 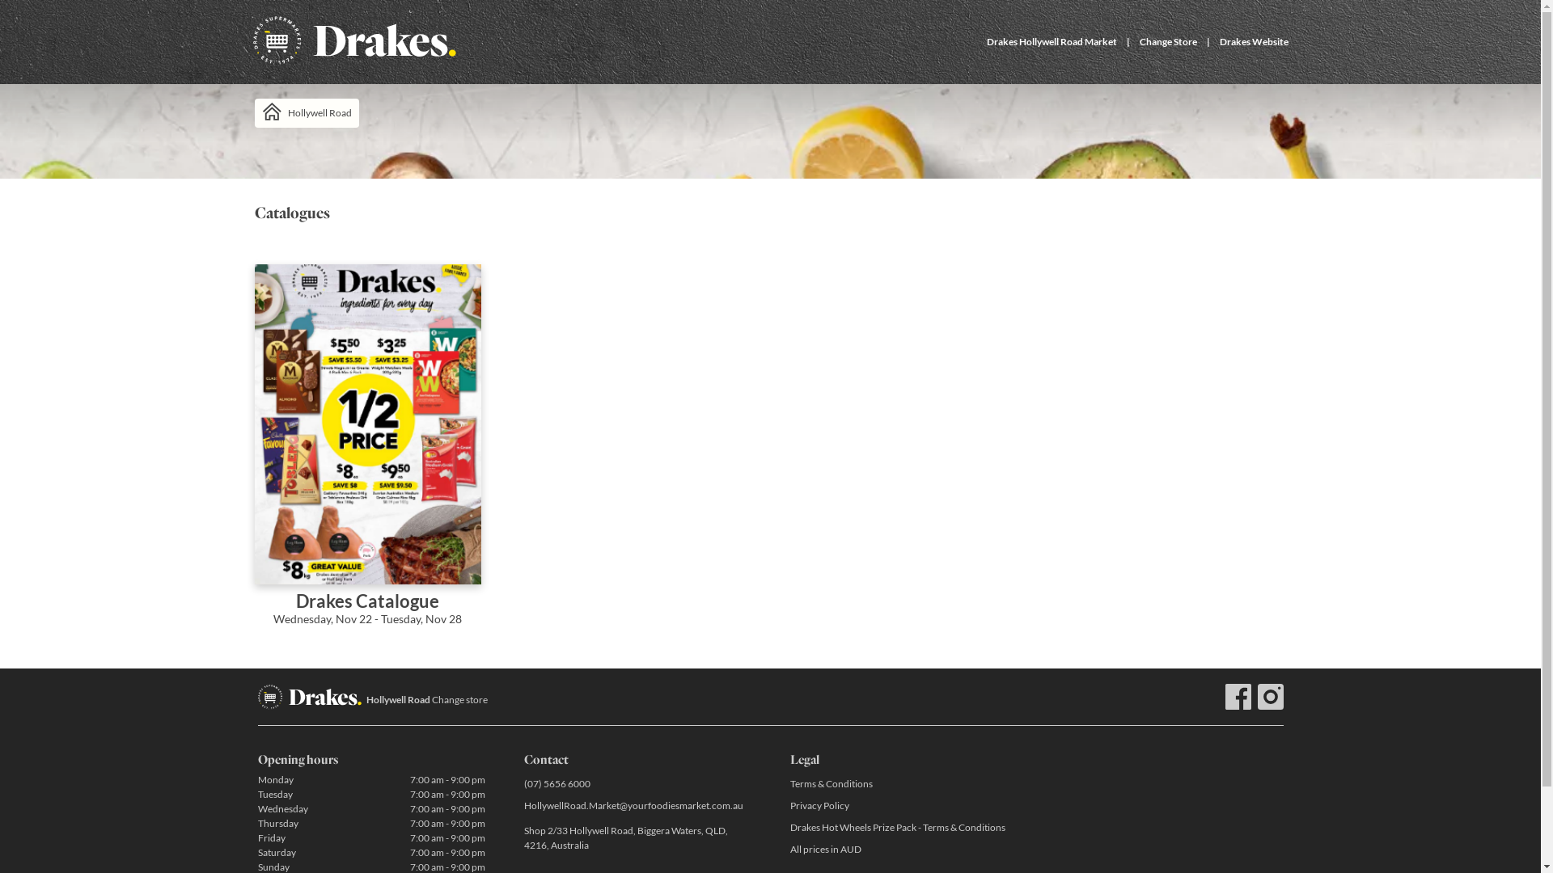 What do you see at coordinates (637, 784) in the screenshot?
I see `(07) 5656 6000` at bounding box center [637, 784].